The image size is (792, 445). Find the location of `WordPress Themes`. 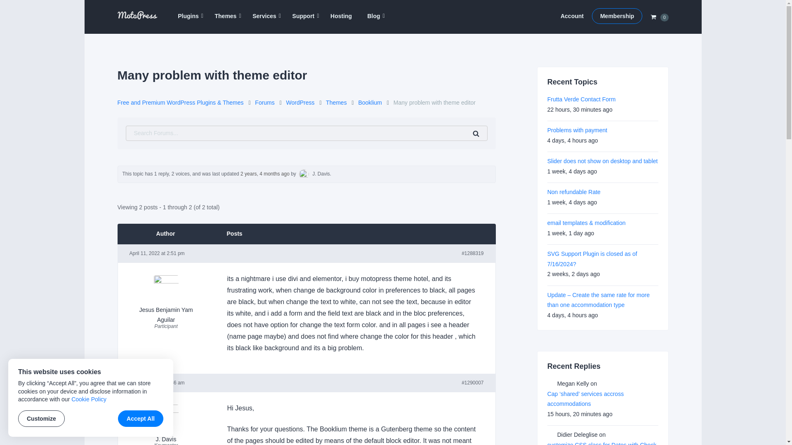

WordPress Themes is located at coordinates (226, 16).